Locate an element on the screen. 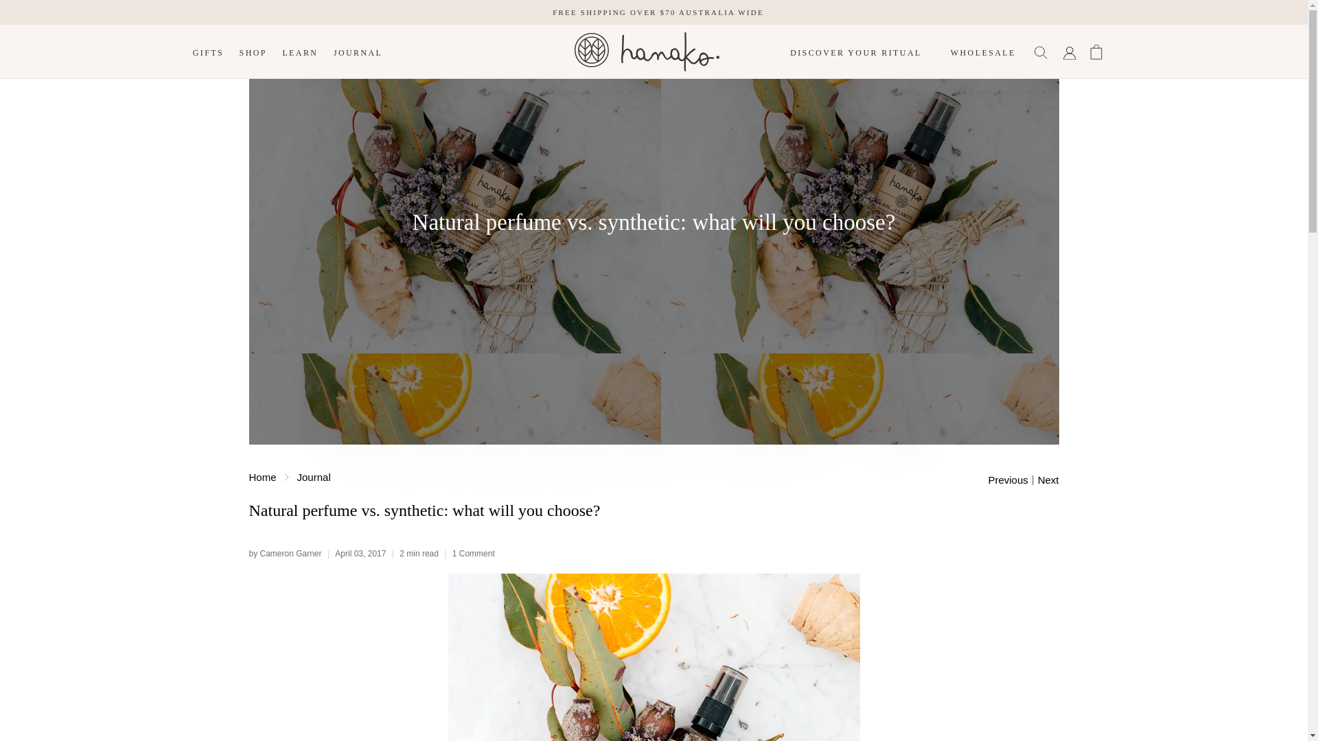  SHOP is located at coordinates (253, 51).